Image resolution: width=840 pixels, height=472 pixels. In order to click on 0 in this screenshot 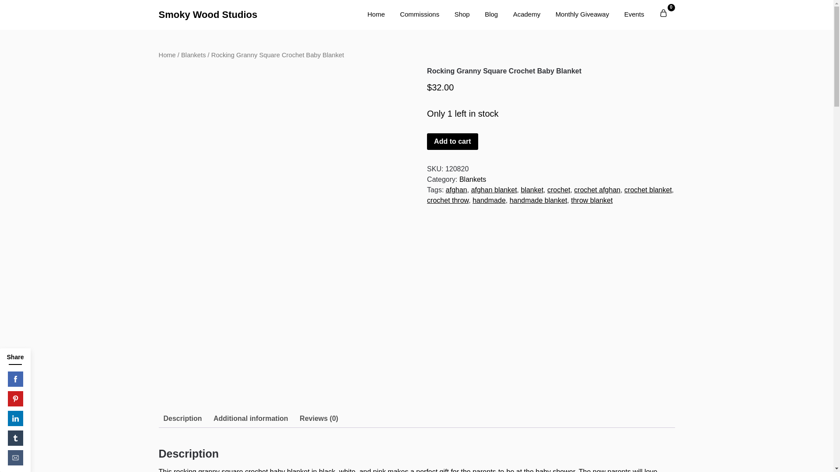, I will do `click(663, 13)`.